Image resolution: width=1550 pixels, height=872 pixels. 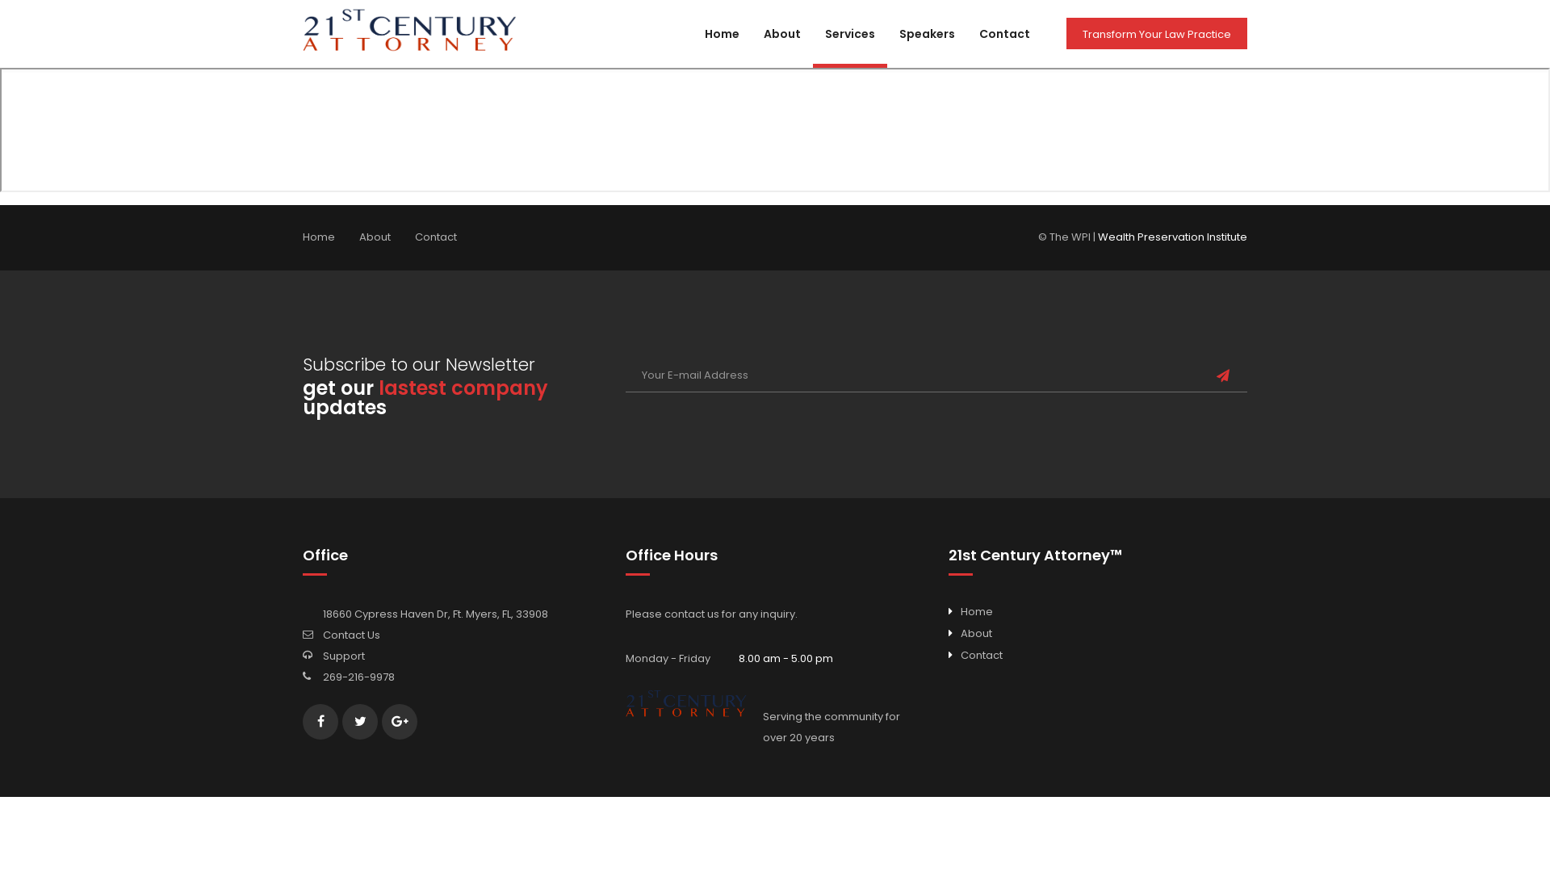 What do you see at coordinates (375, 237) in the screenshot?
I see `About` at bounding box center [375, 237].